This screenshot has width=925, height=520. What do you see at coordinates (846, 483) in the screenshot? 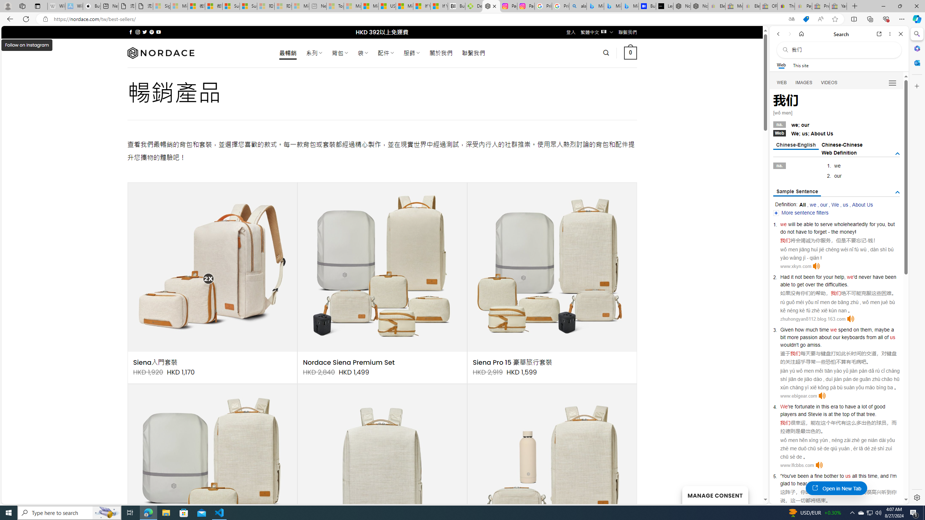
I see `.` at bounding box center [846, 483].